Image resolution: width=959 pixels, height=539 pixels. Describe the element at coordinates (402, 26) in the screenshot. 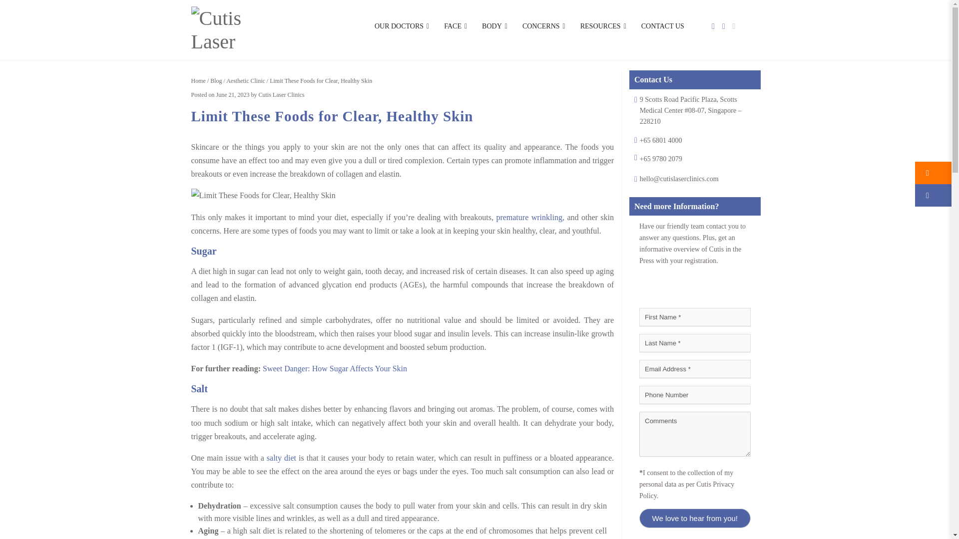

I see `OUR DOCTORS` at that location.